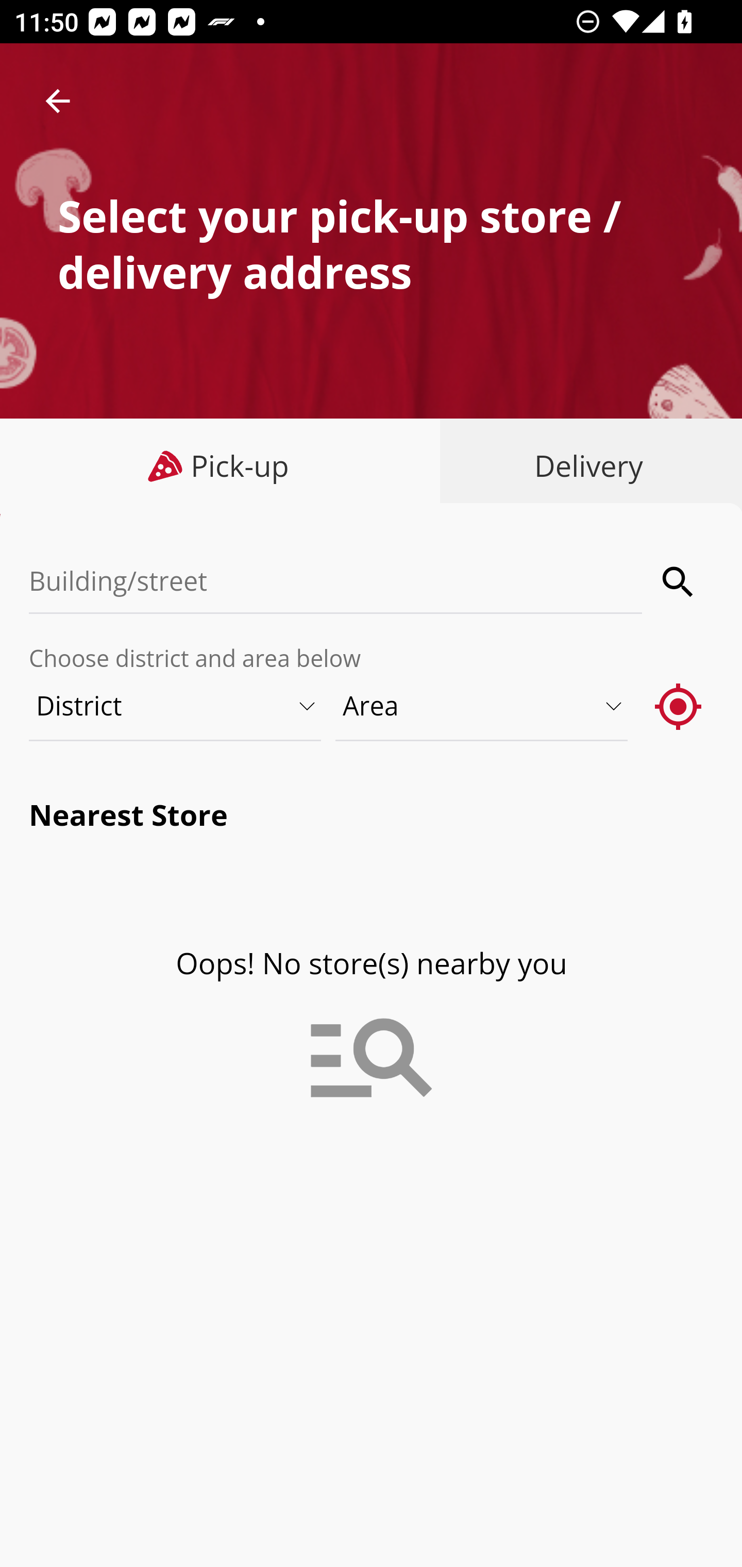 The image size is (742, 1567). What do you see at coordinates (221, 466) in the screenshot?
I see `Pick-up` at bounding box center [221, 466].